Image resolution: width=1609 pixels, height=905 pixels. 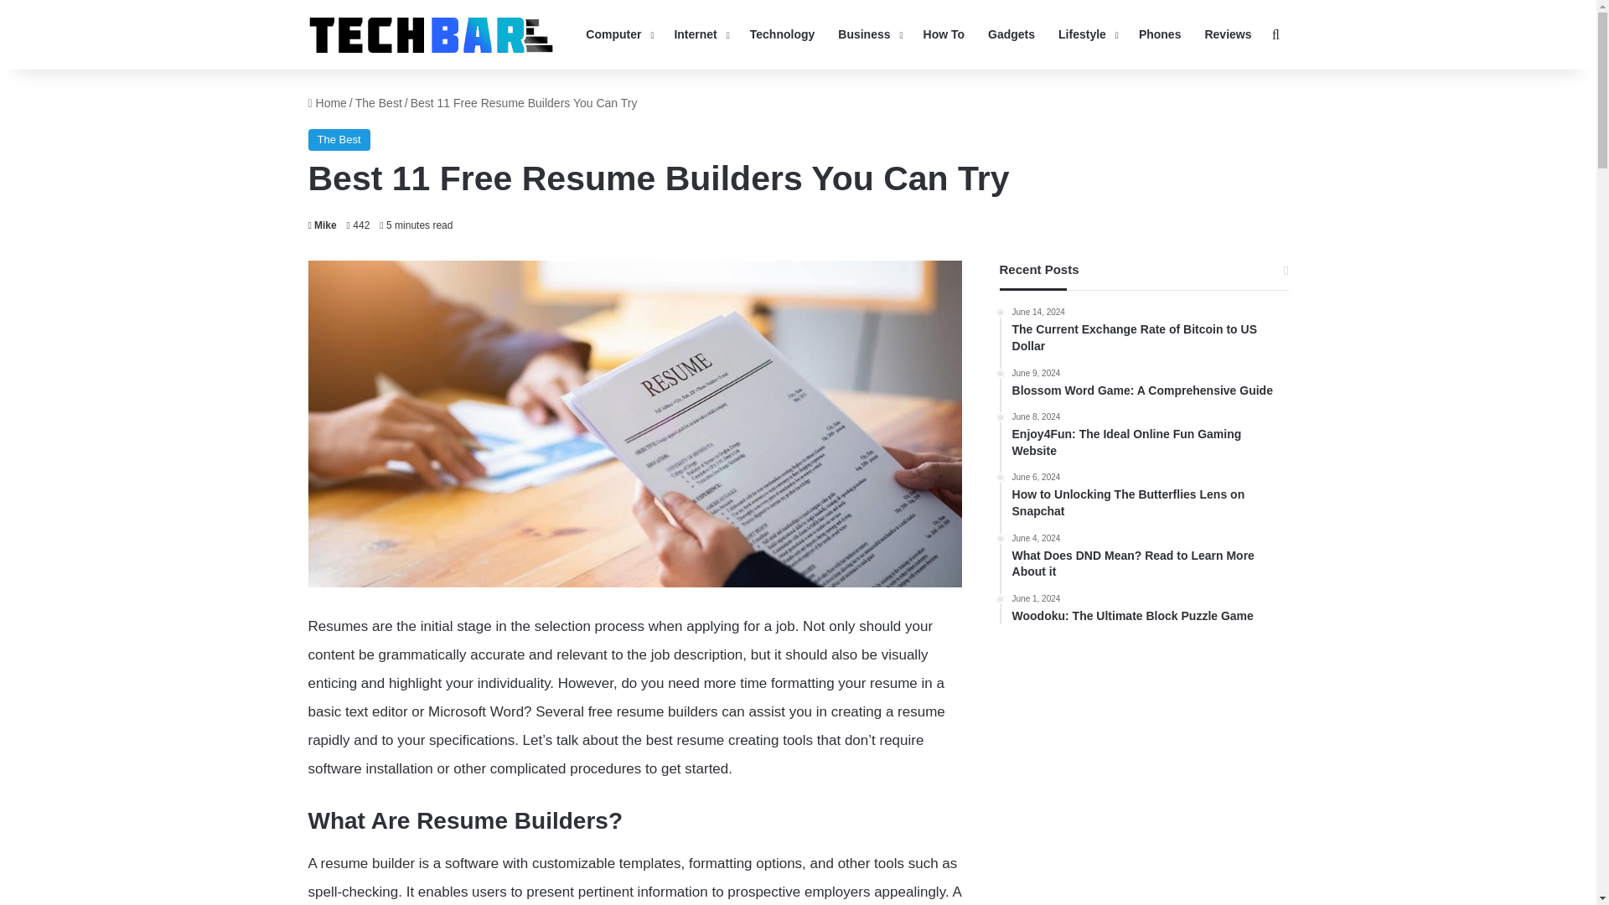 What do you see at coordinates (783, 35) in the screenshot?
I see `Technology` at bounding box center [783, 35].